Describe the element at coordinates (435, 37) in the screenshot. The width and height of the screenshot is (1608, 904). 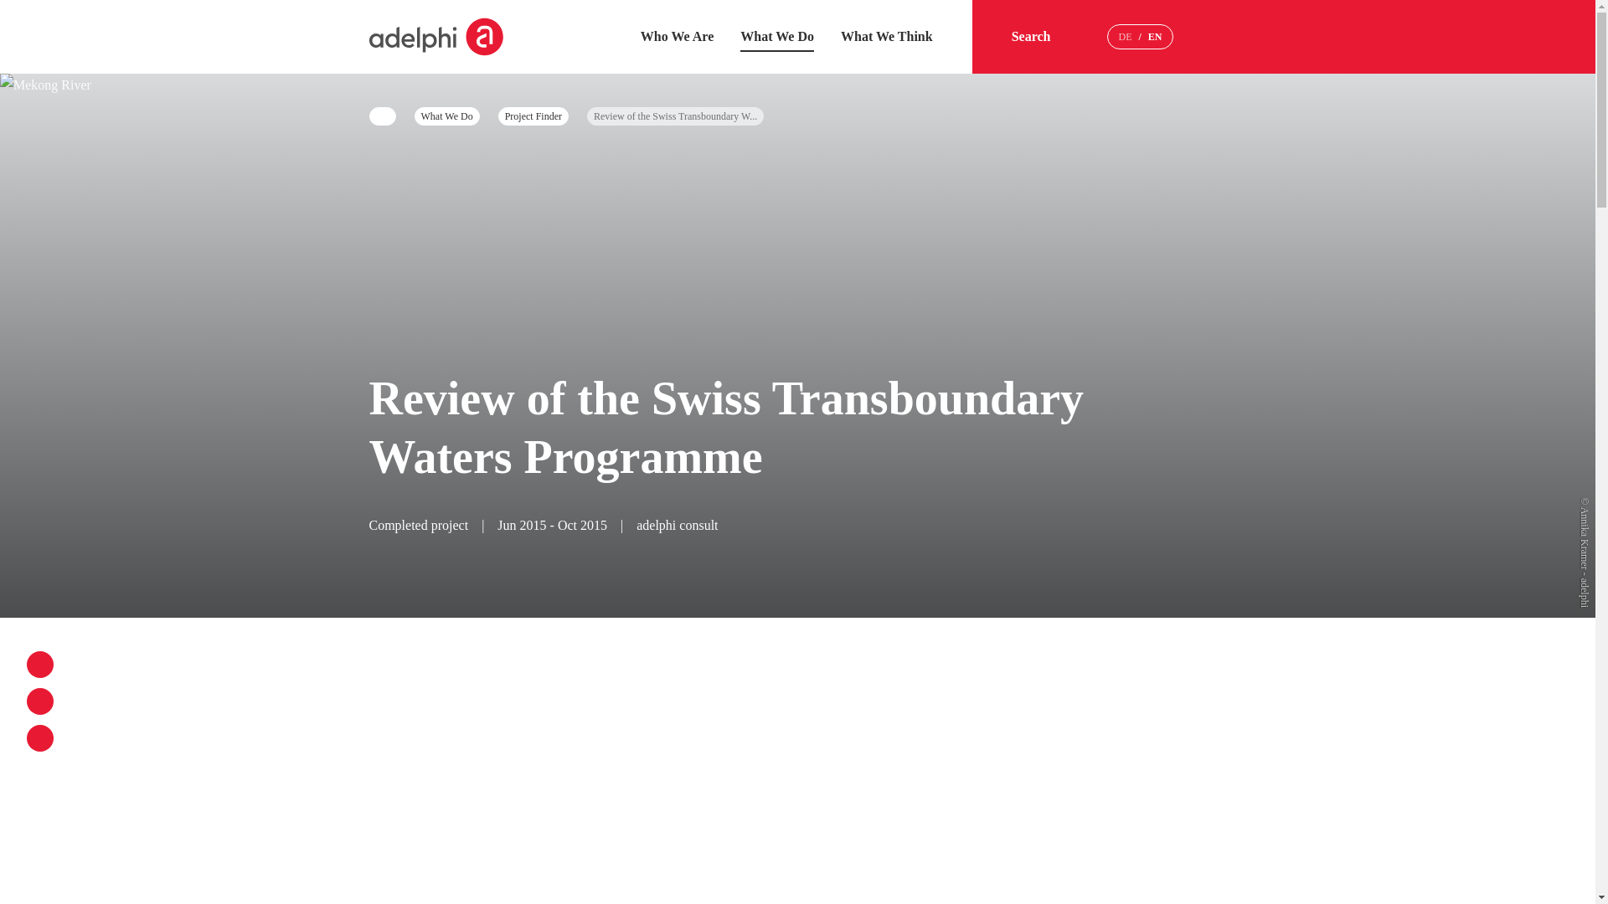
I see `Home` at that location.